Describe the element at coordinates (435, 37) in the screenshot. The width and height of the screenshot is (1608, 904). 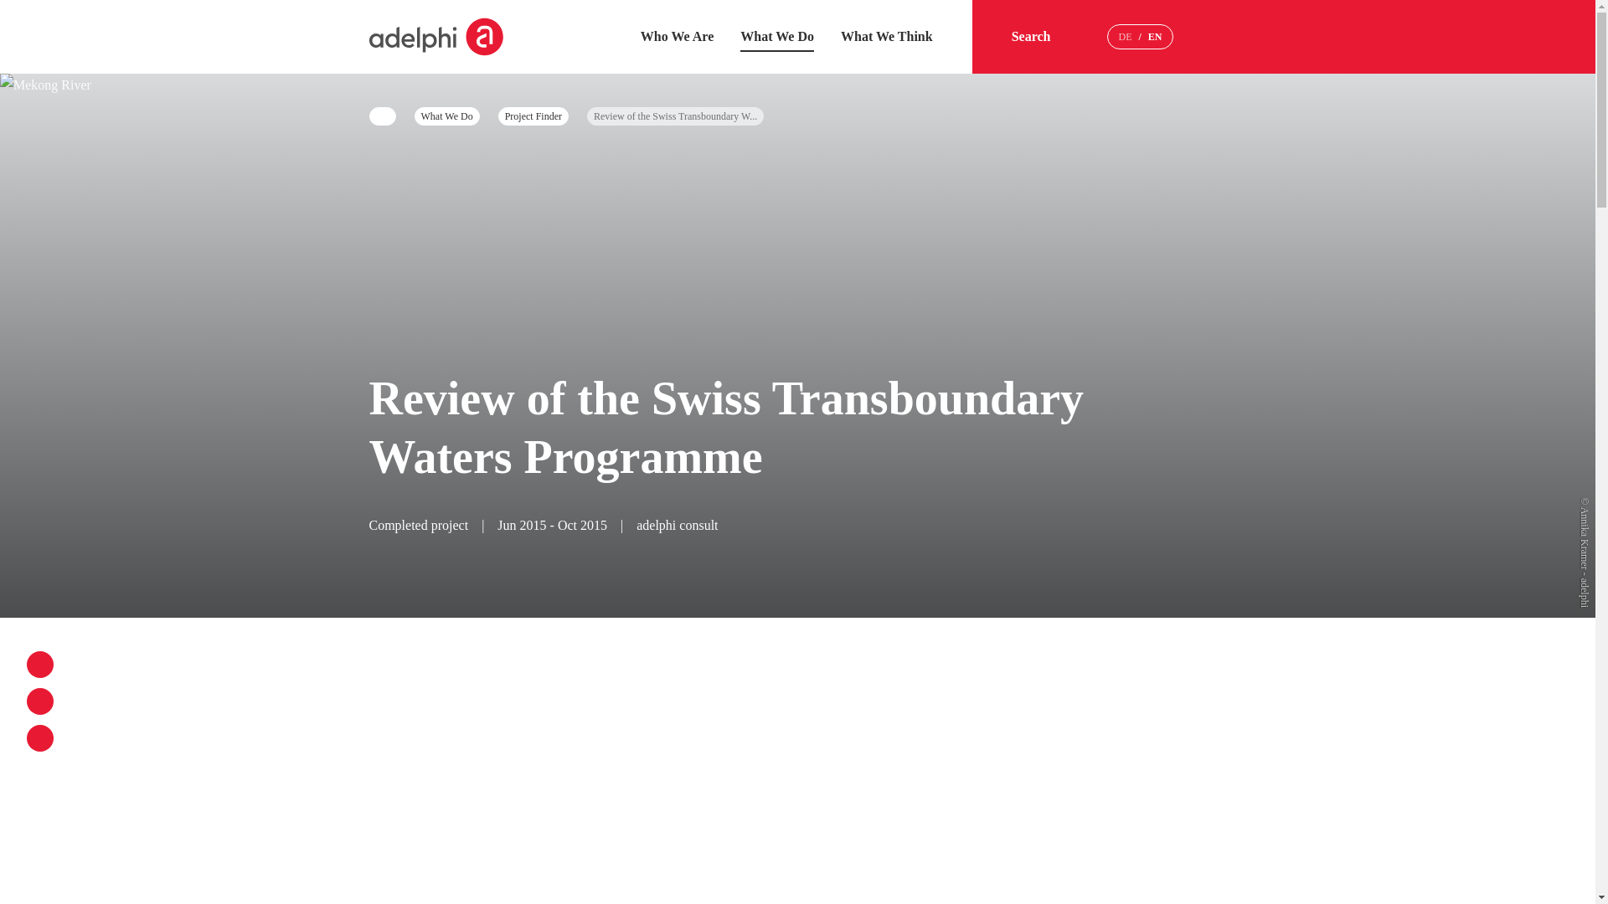
I see `Home` at that location.